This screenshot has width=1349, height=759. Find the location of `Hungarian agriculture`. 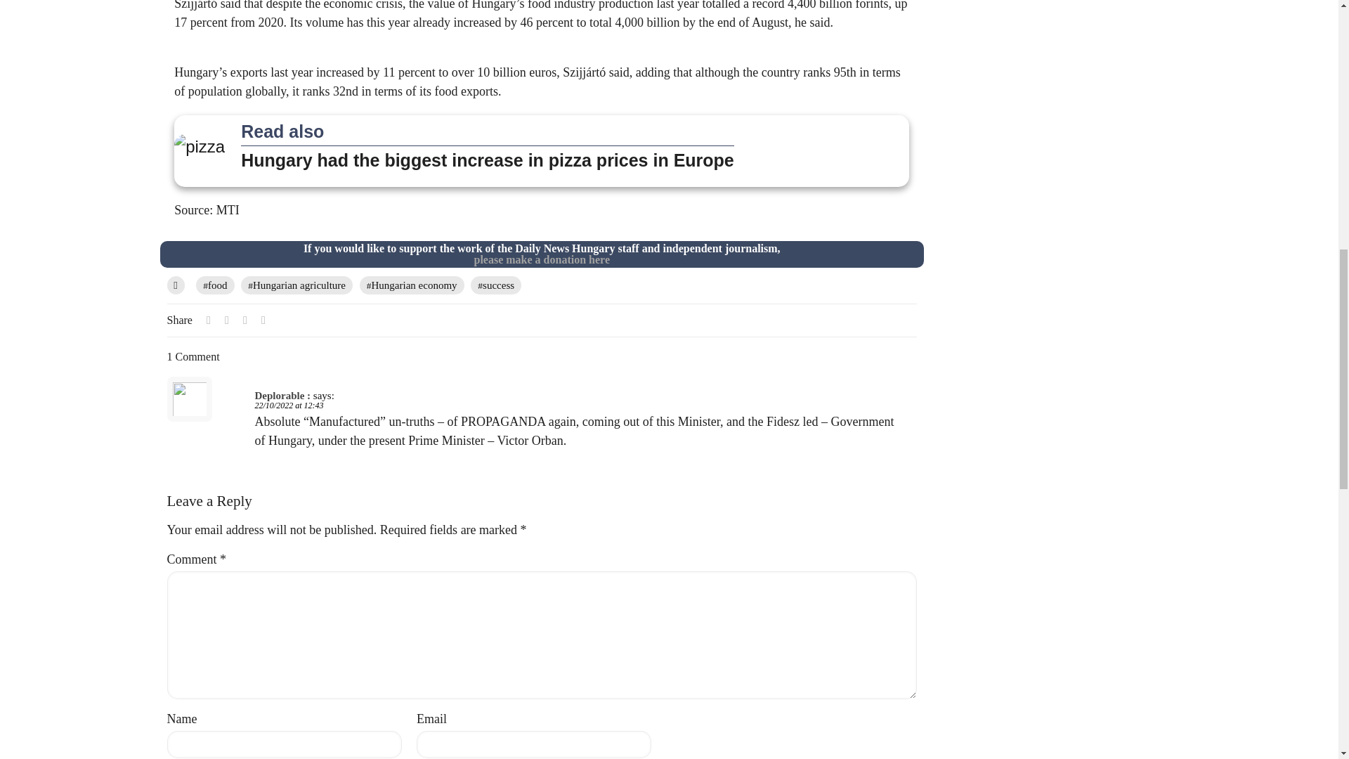

Hungarian agriculture is located at coordinates (296, 285).